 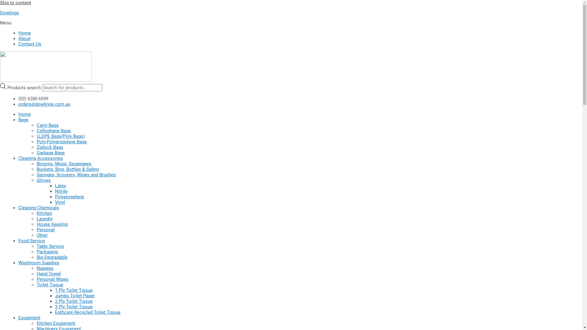 What do you see at coordinates (44, 213) in the screenshot?
I see `Kitchen` at bounding box center [44, 213].